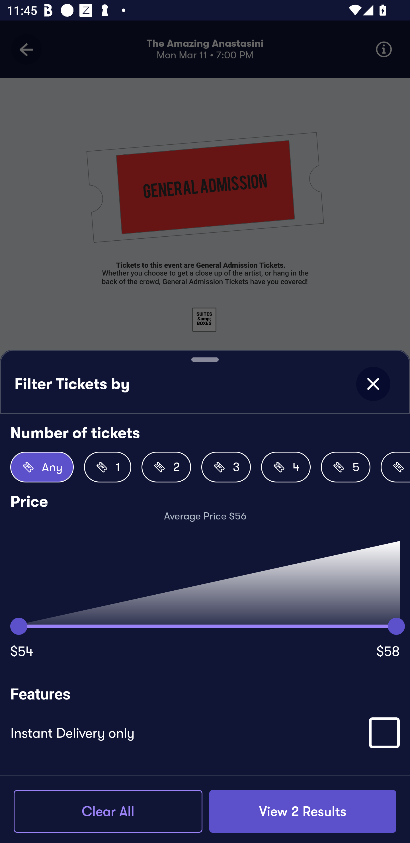 This screenshot has width=410, height=843. What do you see at coordinates (373, 384) in the screenshot?
I see `close` at bounding box center [373, 384].